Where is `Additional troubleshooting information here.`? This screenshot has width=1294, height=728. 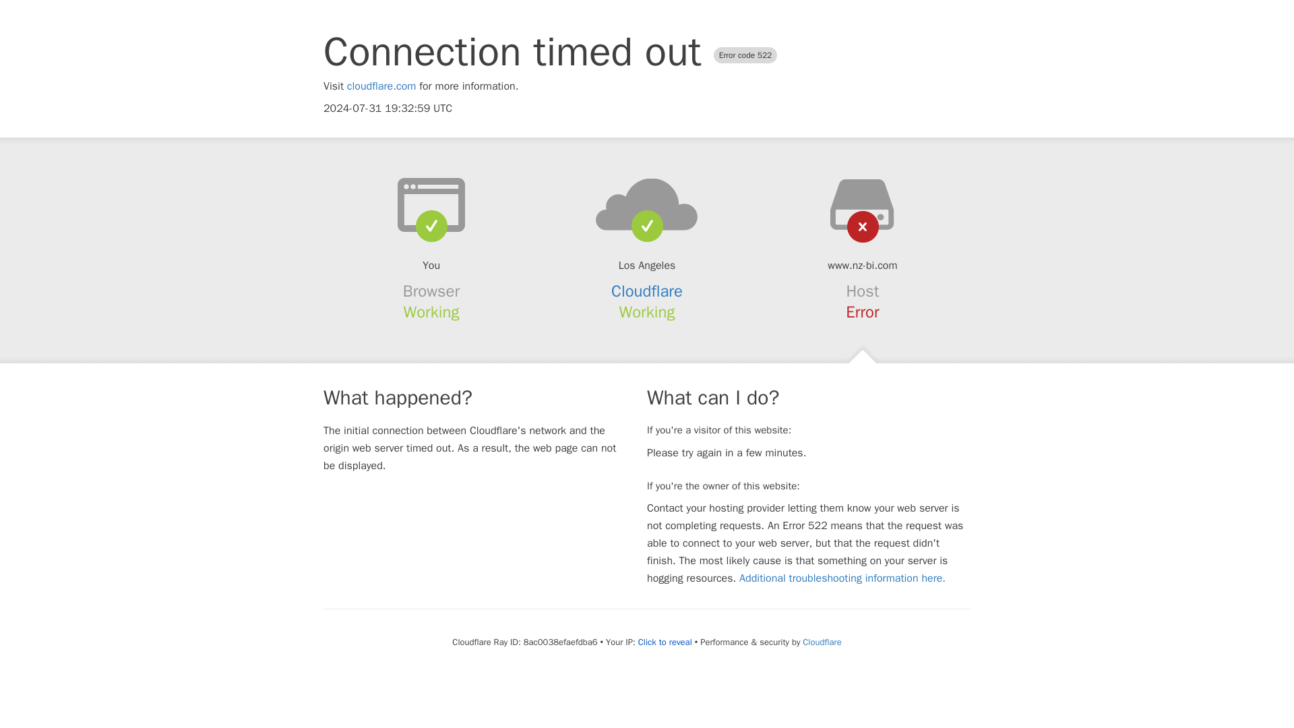 Additional troubleshooting information here. is located at coordinates (842, 578).